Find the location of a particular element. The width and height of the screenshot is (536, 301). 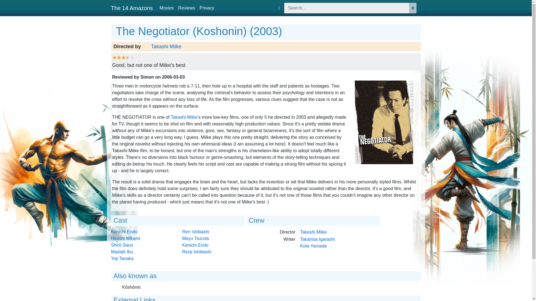

Privacy is located at coordinates (207, 8).